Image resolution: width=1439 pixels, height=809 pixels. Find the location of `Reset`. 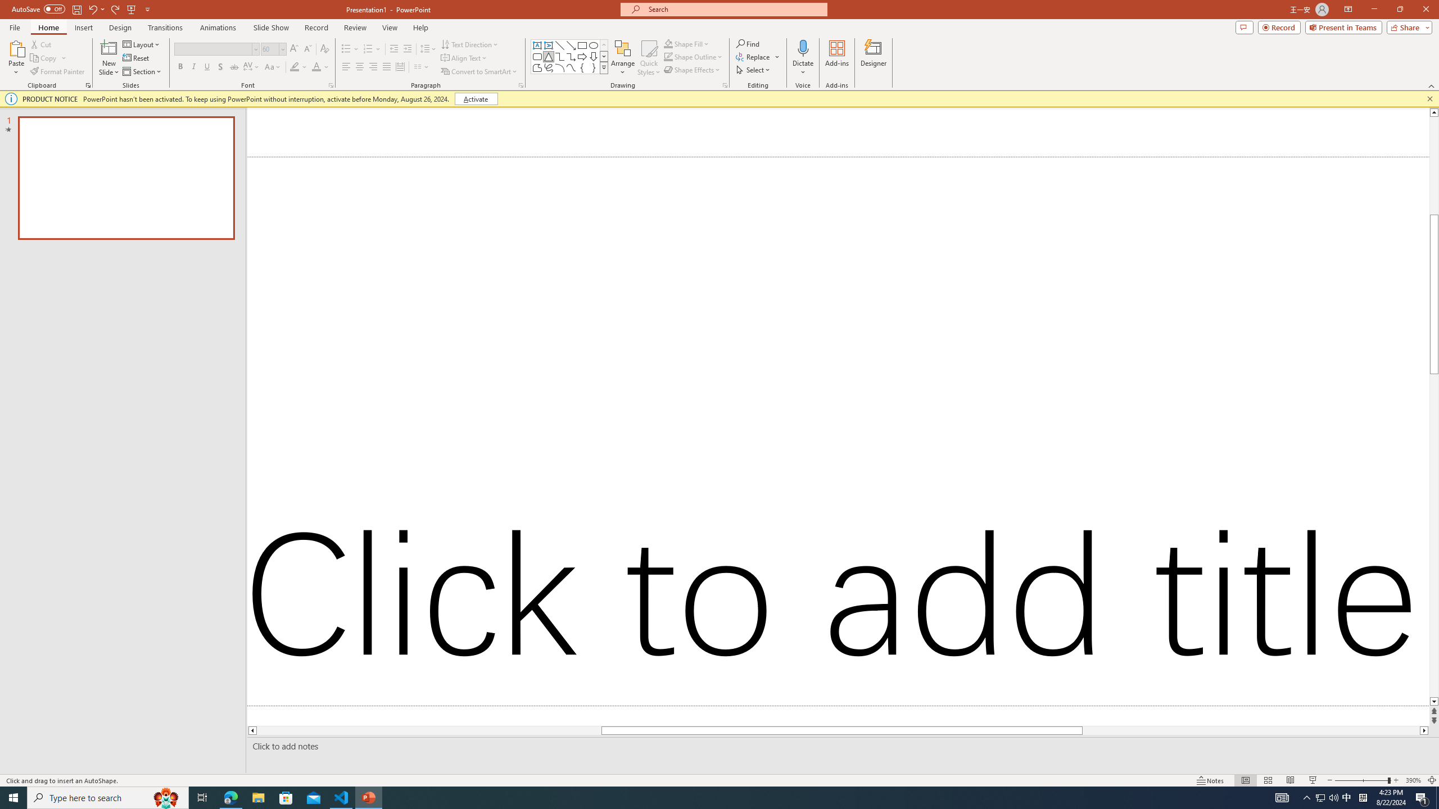

Reset is located at coordinates (137, 58).